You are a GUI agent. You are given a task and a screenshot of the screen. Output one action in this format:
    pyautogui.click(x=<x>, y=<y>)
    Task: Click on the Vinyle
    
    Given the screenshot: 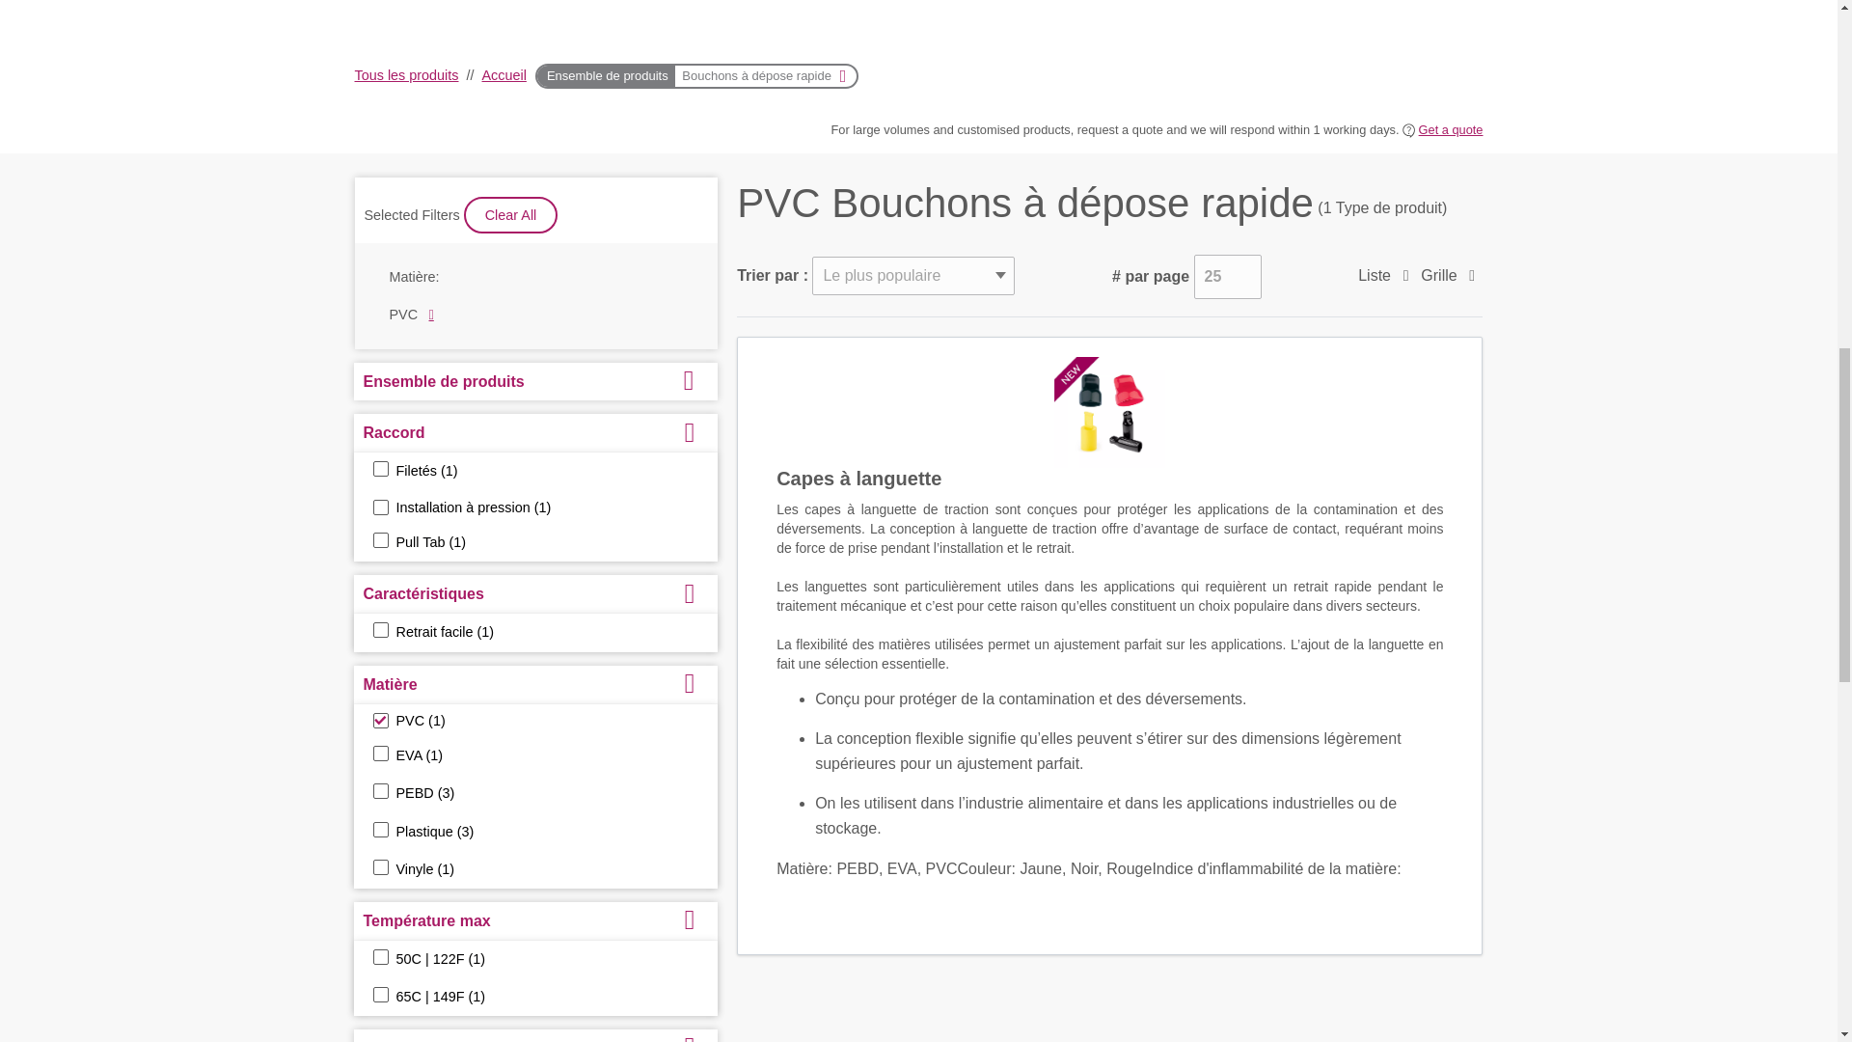 What is the action you would take?
    pyautogui.click(x=379, y=867)
    